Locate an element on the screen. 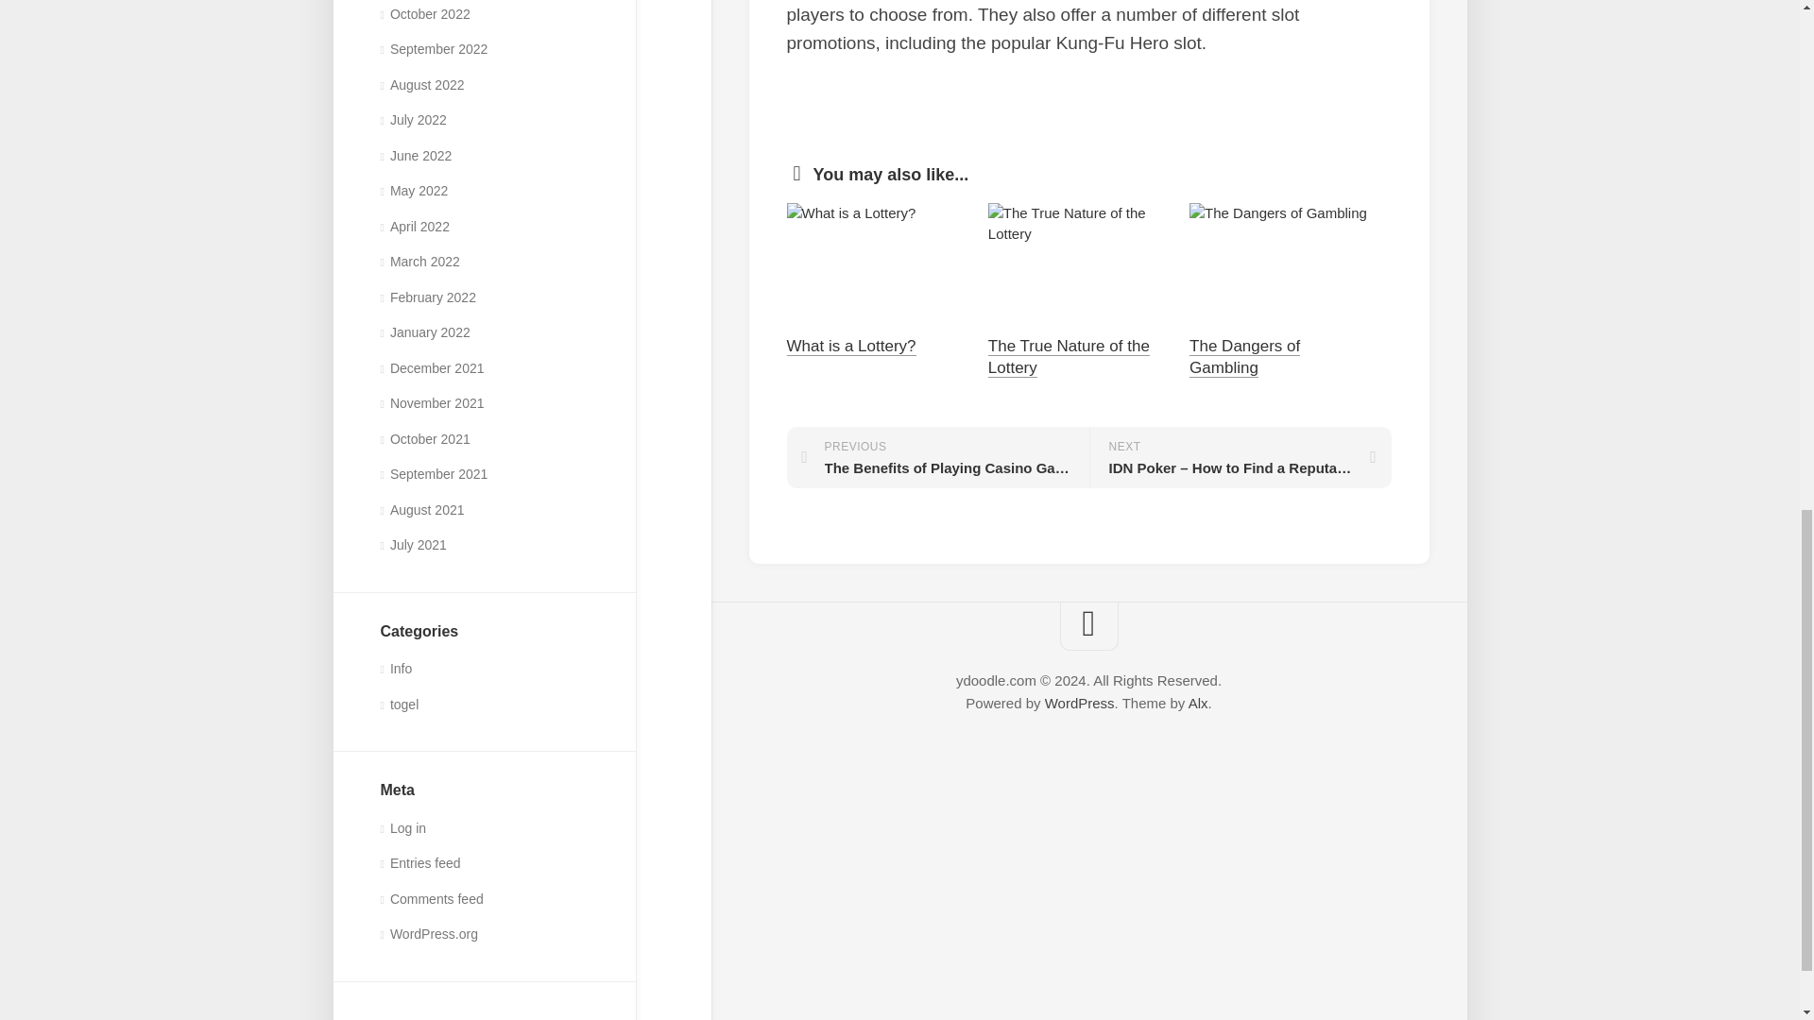 This screenshot has width=1814, height=1020. September 2021 is located at coordinates (433, 473).